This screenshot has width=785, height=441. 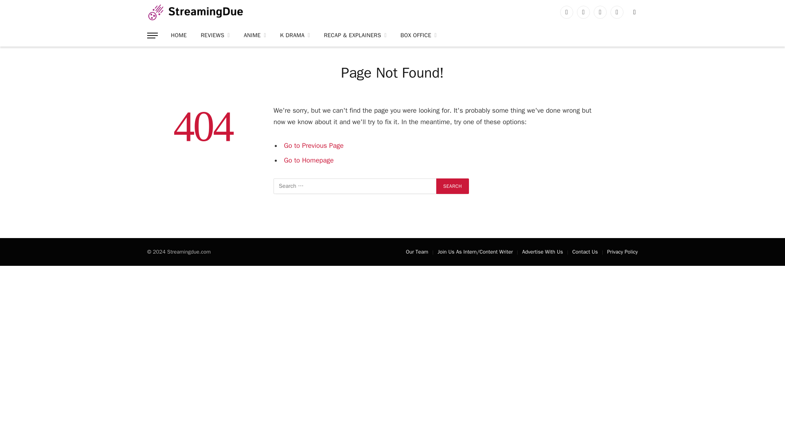 What do you see at coordinates (600, 12) in the screenshot?
I see `Instagram` at bounding box center [600, 12].